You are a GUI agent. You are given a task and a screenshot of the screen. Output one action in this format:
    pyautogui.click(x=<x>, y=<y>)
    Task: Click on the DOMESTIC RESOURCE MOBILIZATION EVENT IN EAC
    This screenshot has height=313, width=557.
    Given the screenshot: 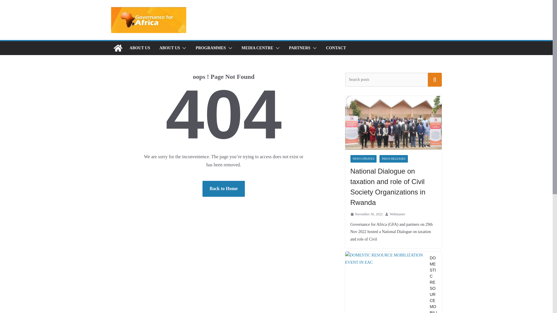 What is the action you would take?
    pyautogui.click(x=385, y=259)
    